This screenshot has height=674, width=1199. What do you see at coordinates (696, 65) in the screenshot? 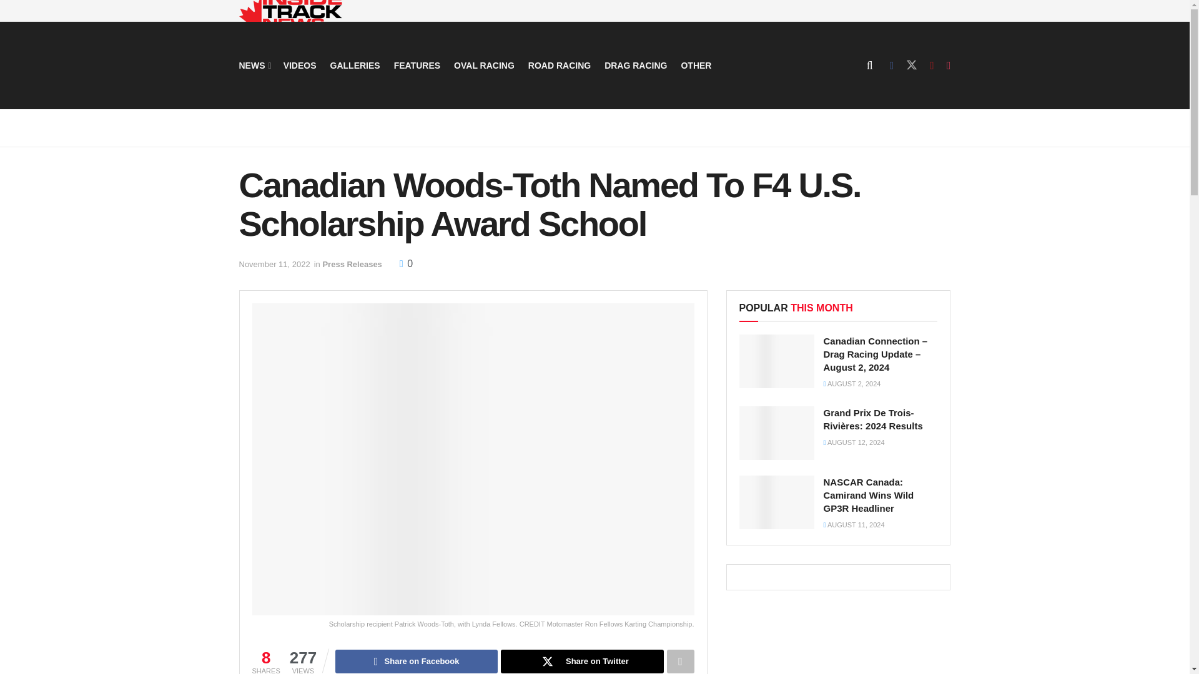
I see `OTHER` at bounding box center [696, 65].